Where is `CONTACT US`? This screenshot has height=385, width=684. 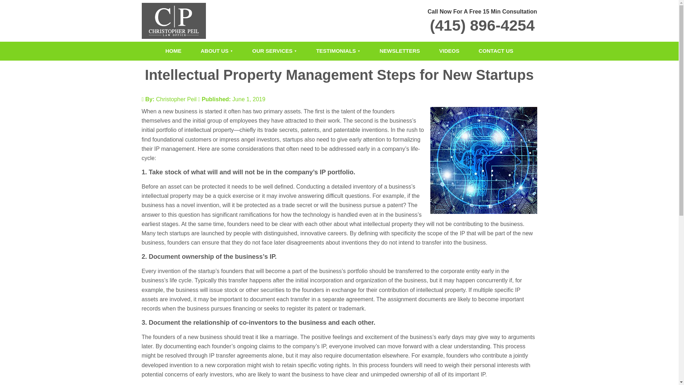
CONTACT US is located at coordinates (496, 51).